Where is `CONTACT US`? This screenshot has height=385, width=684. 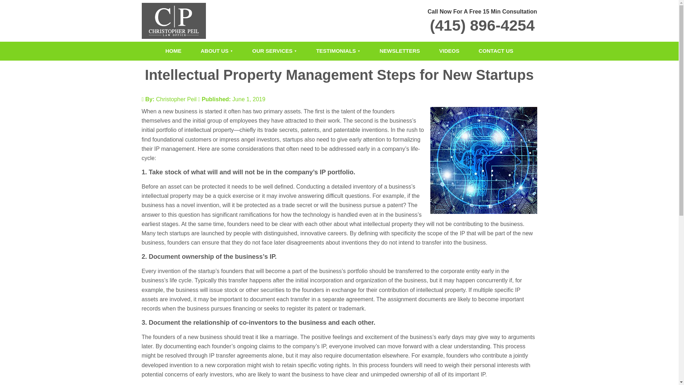
CONTACT US is located at coordinates (496, 51).